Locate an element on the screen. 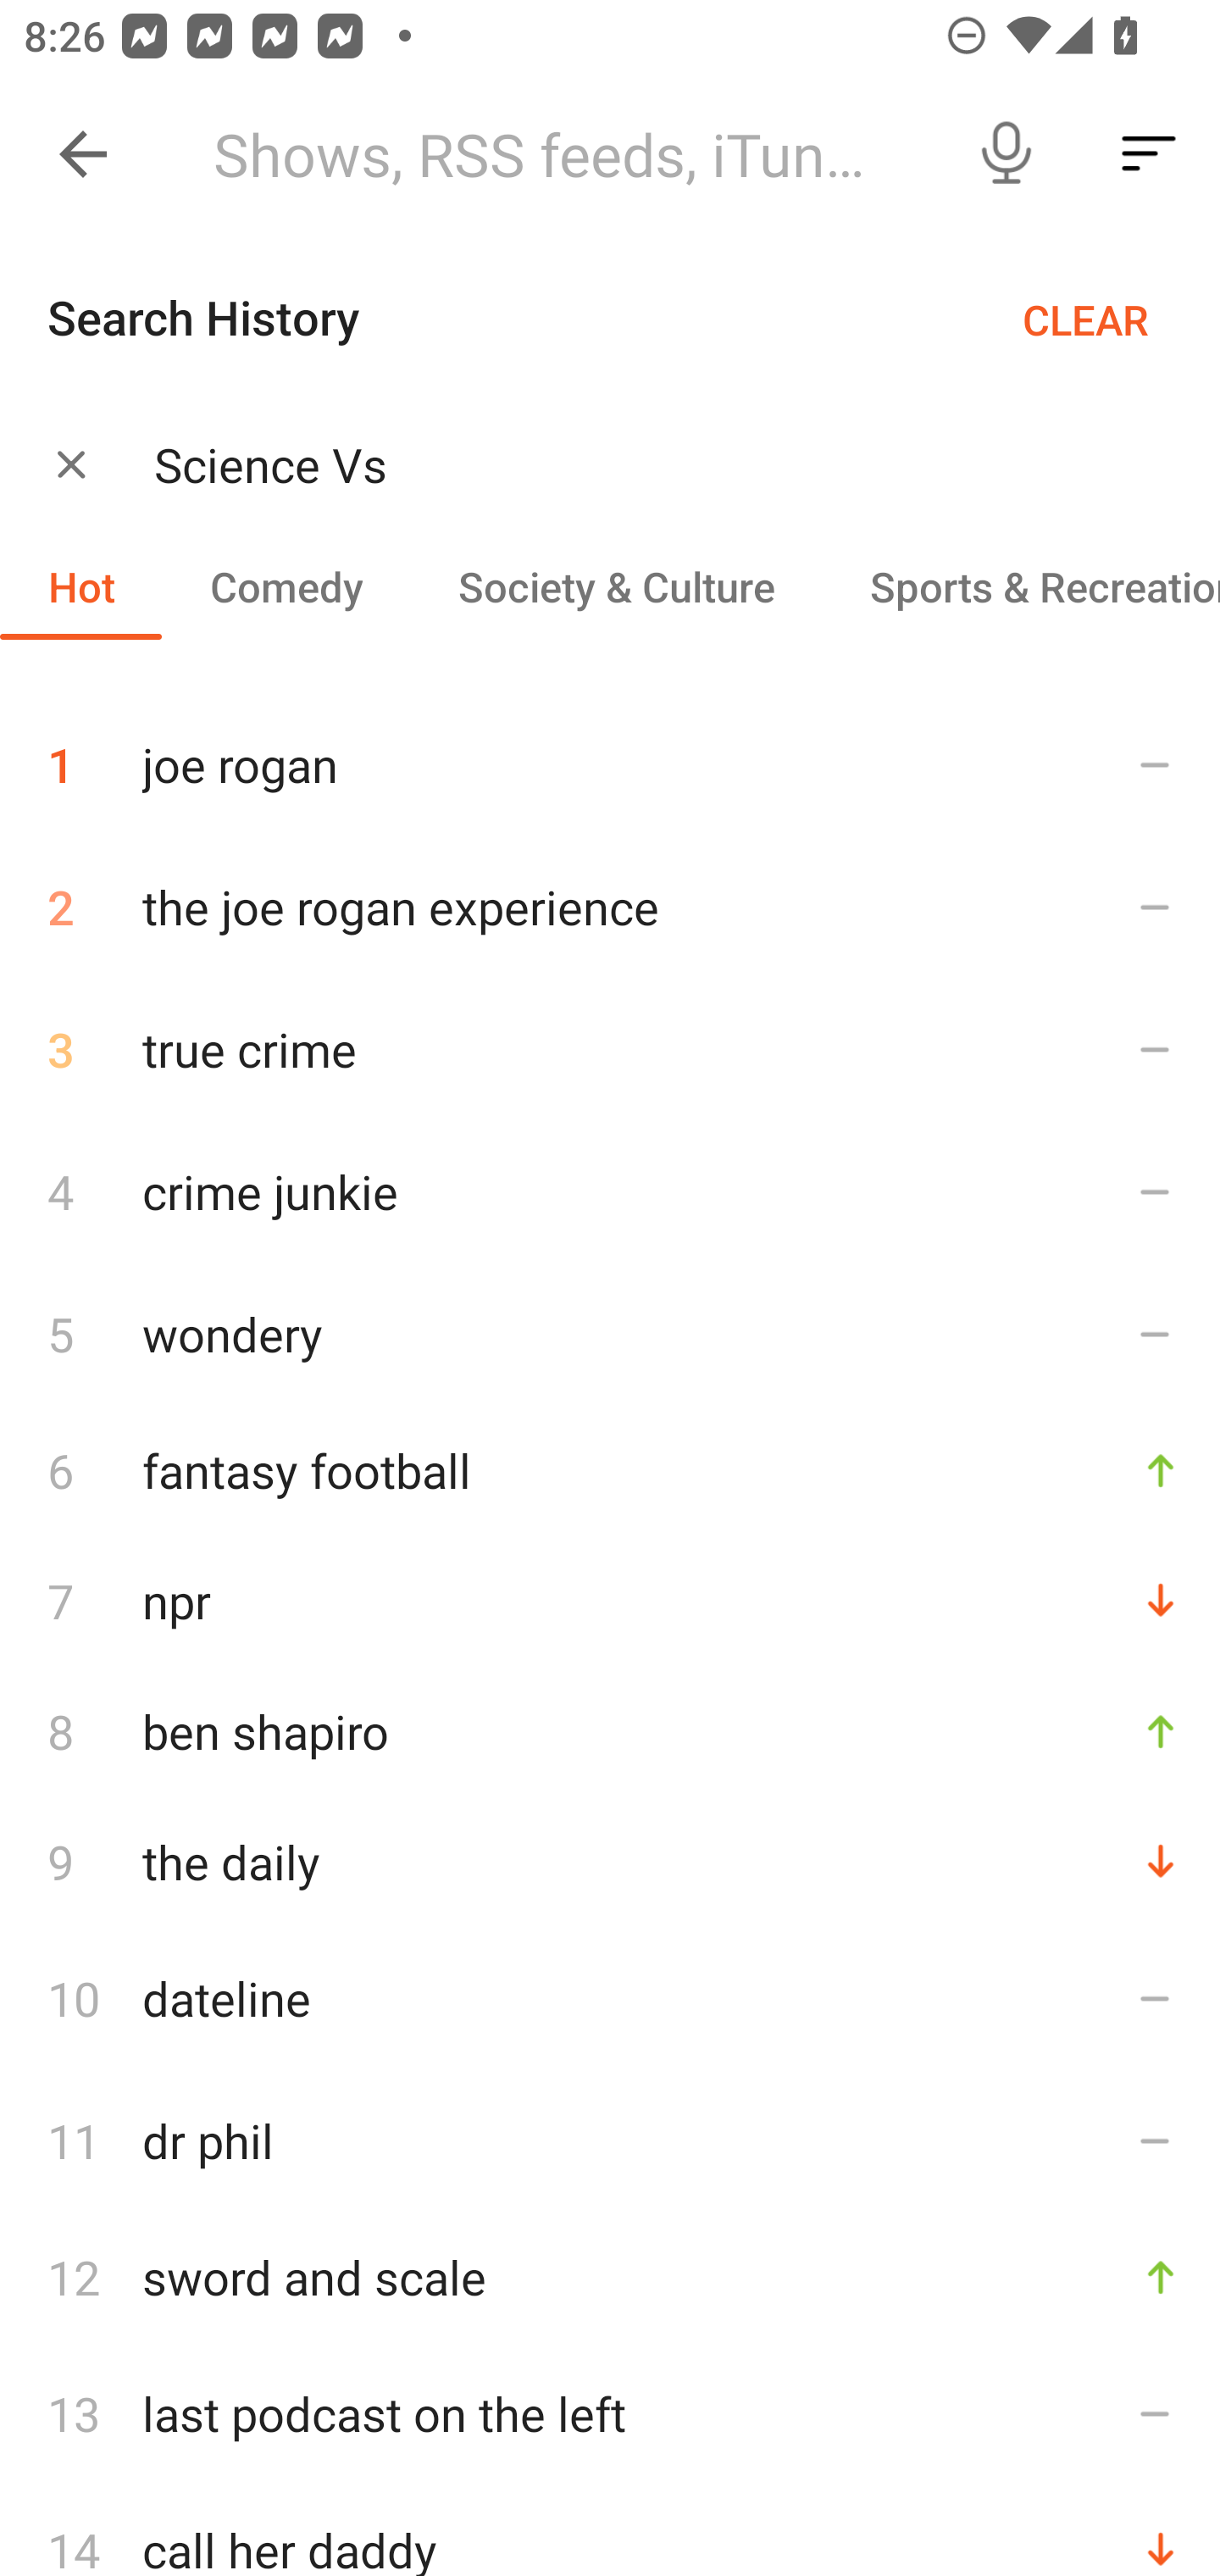 The width and height of the screenshot is (1220, 2576). Shows, RSS feeds, iTunes links is located at coordinates (562, 154).